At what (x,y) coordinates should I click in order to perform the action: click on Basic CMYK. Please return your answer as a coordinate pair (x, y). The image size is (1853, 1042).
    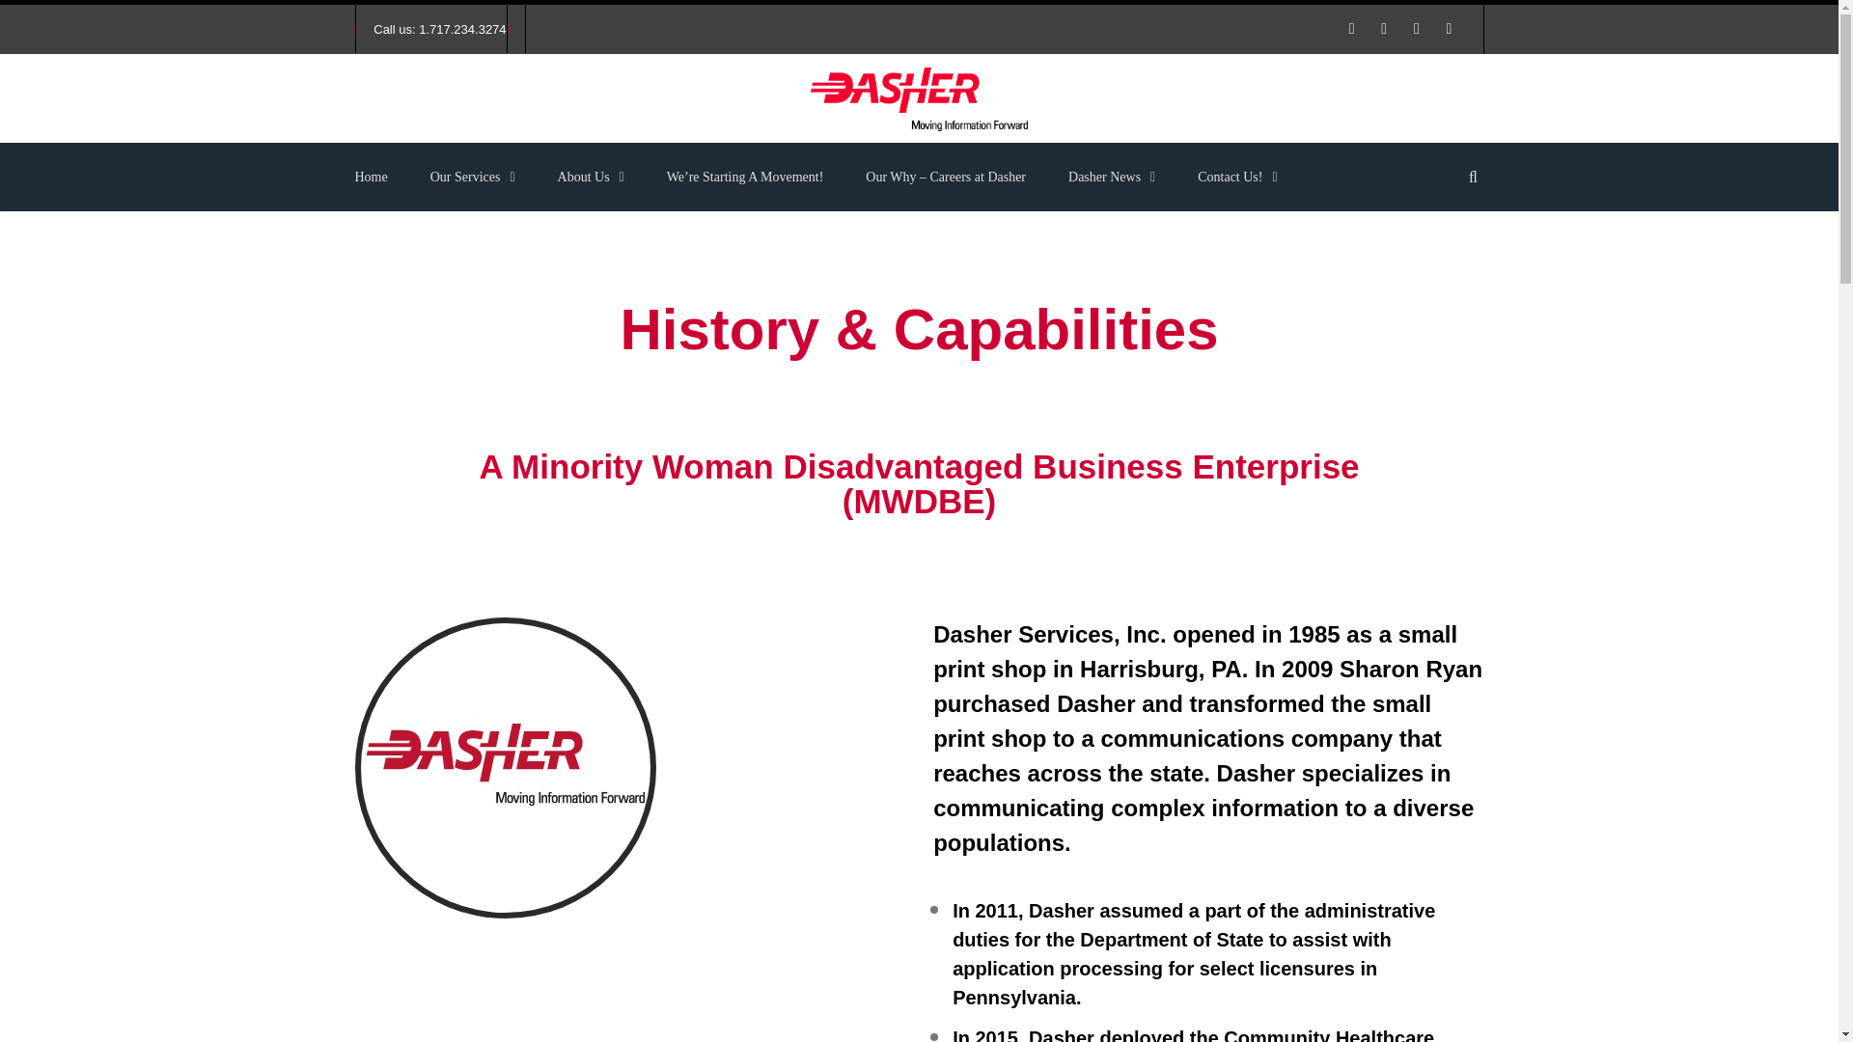
    Looking at the image, I should click on (506, 768).